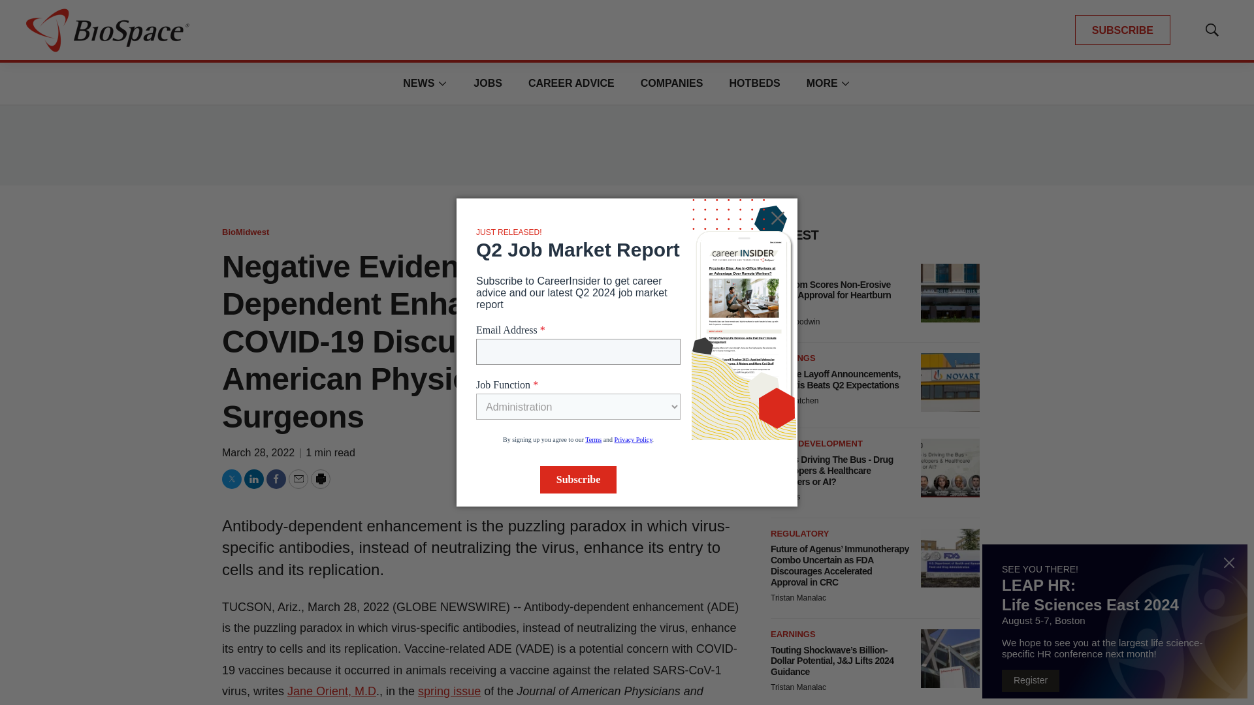 This screenshot has height=705, width=1254. What do you see at coordinates (1114, 621) in the screenshot?
I see `Popup CTA` at bounding box center [1114, 621].